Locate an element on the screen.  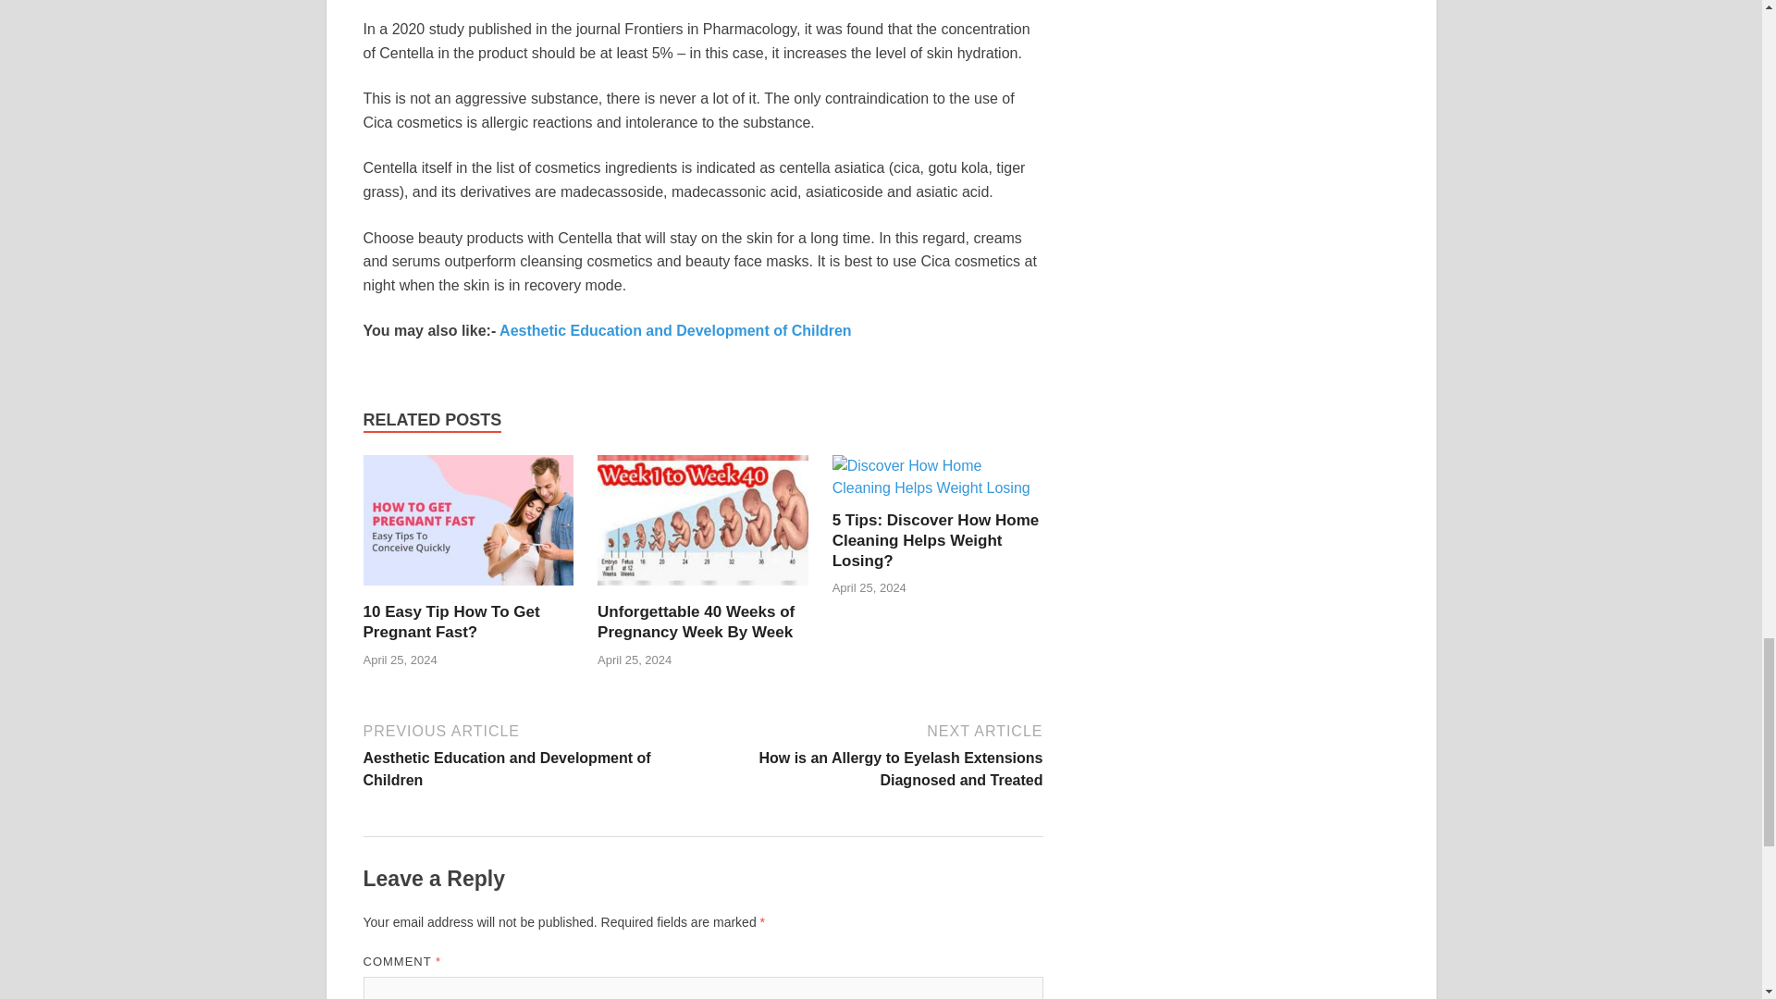
5 Tips: Discover How Home Cleaning Helps Weight Losing? is located at coordinates (938, 487).